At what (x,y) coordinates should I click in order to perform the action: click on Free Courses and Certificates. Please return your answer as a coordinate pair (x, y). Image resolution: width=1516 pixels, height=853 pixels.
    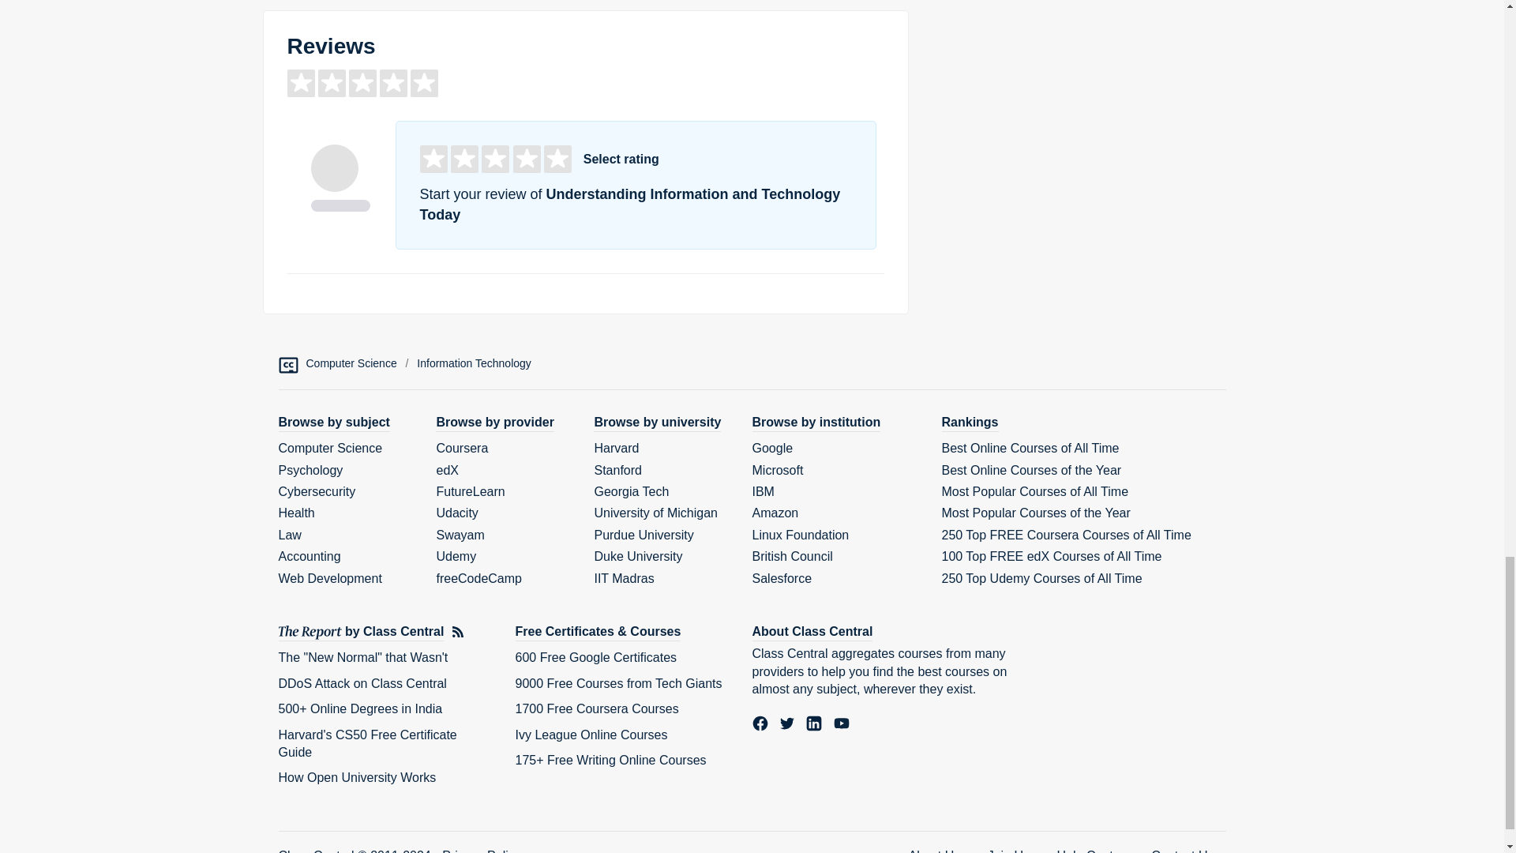
    Looking at the image, I should click on (598, 632).